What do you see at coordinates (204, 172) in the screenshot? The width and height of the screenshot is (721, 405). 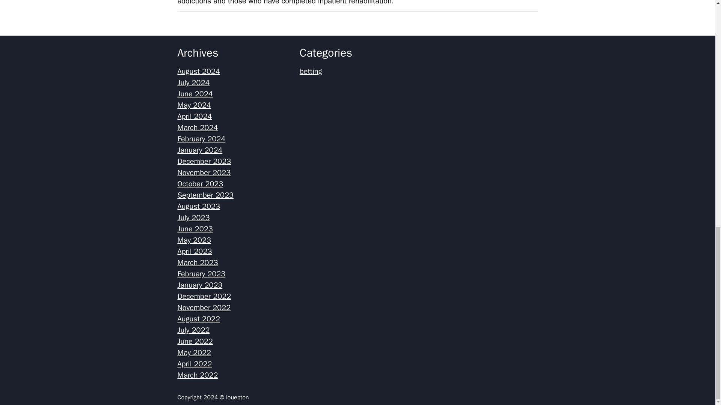 I see `November 2023` at bounding box center [204, 172].